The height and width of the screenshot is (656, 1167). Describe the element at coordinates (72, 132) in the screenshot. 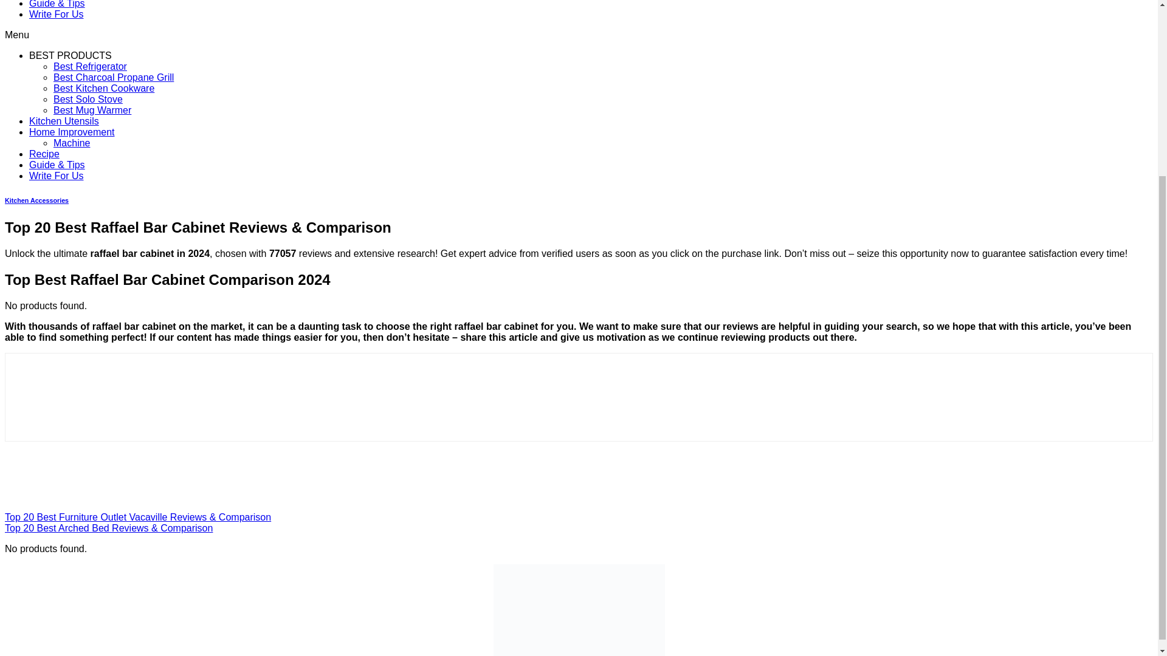

I see `Home Improvement` at that location.